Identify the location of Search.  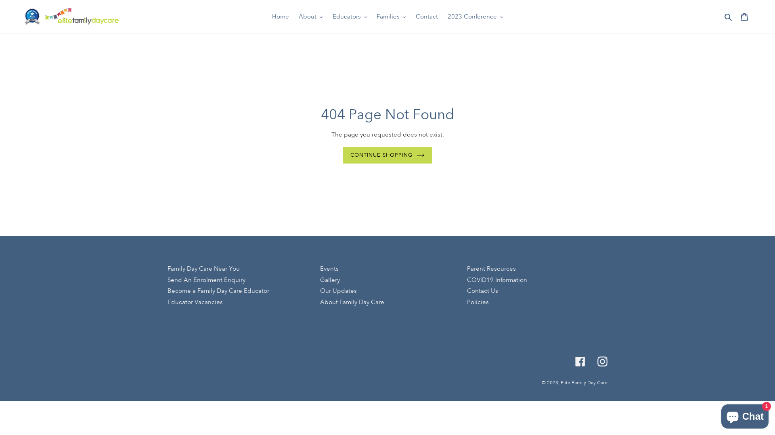
(729, 17).